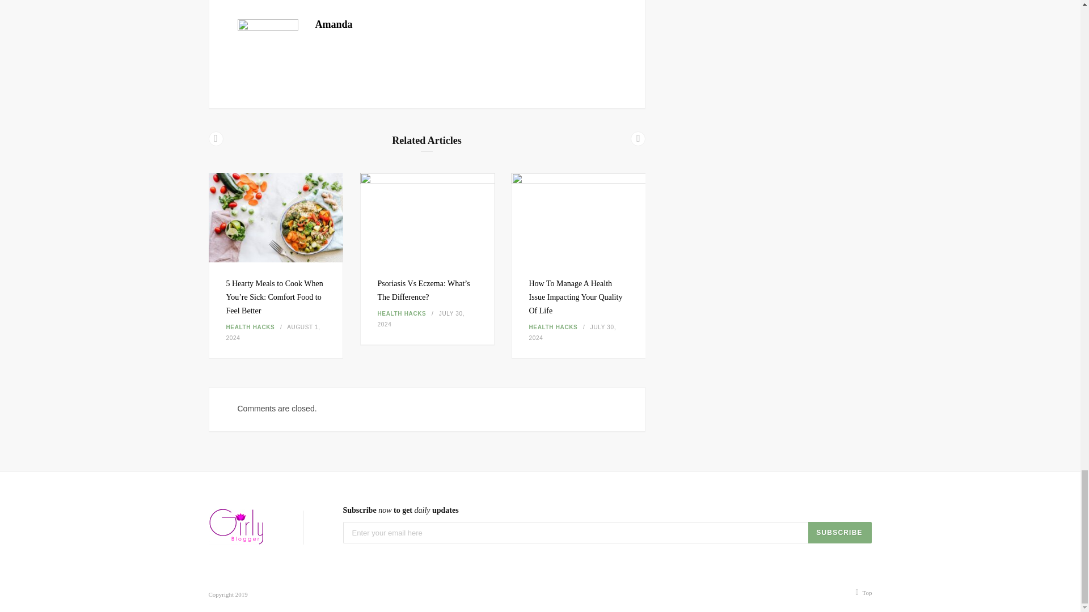  What do you see at coordinates (402, 313) in the screenshot?
I see `HEALTH HACKS` at bounding box center [402, 313].